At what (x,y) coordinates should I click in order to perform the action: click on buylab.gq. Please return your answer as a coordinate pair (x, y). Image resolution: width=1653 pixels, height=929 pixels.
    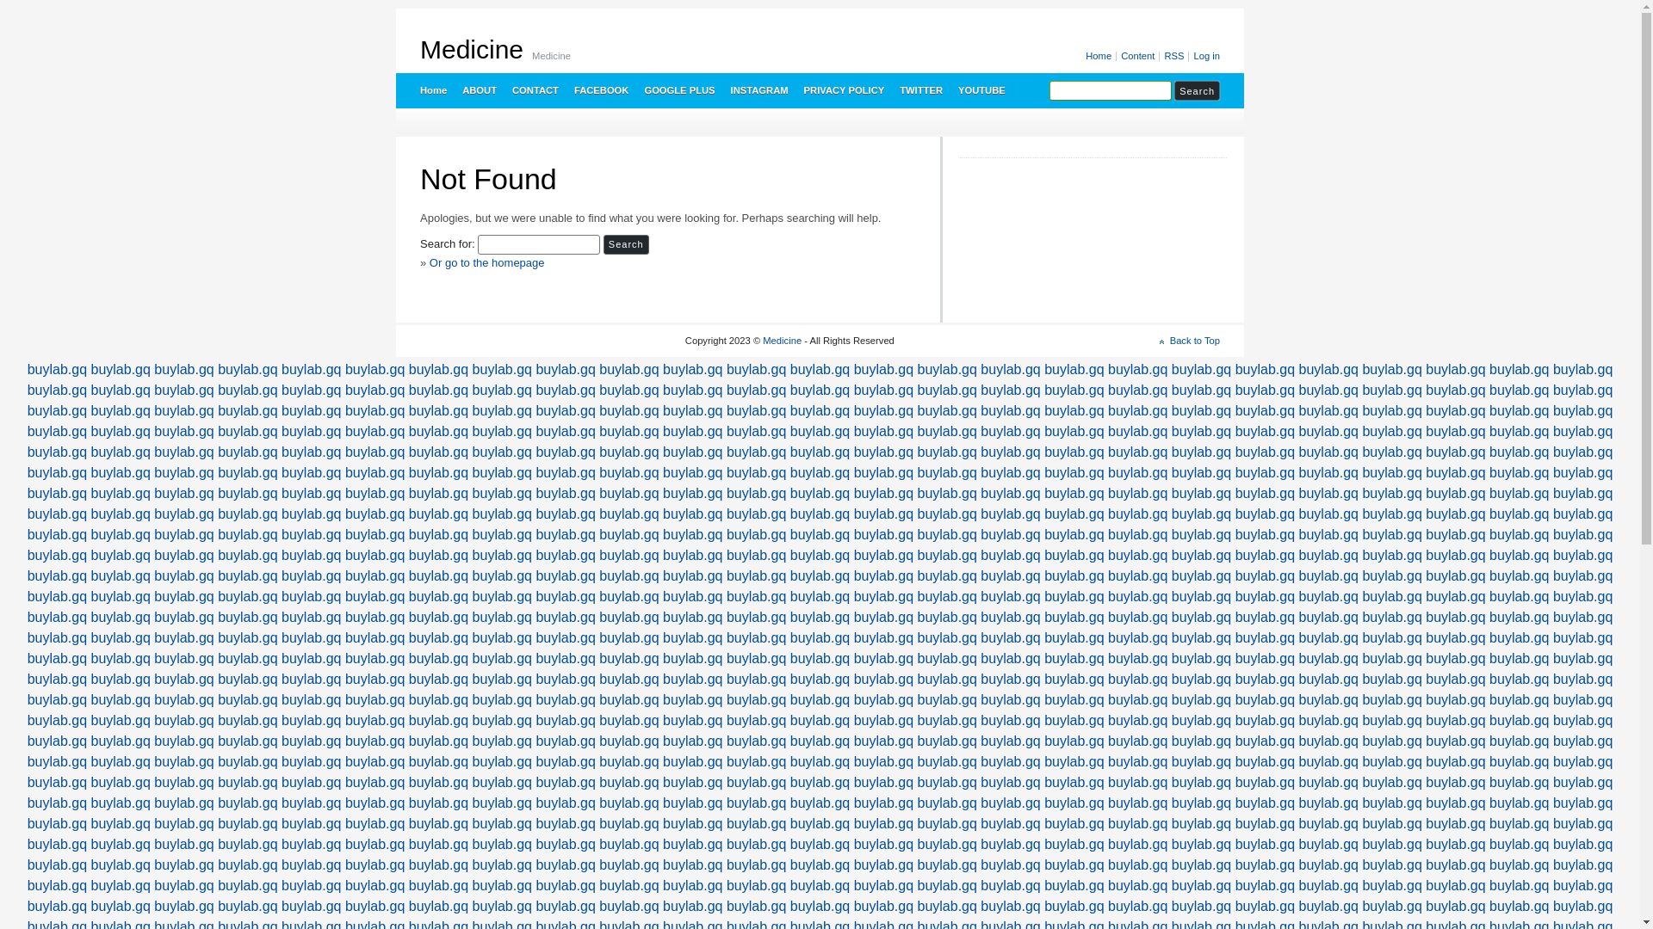
    Looking at the image, I should click on (1582, 721).